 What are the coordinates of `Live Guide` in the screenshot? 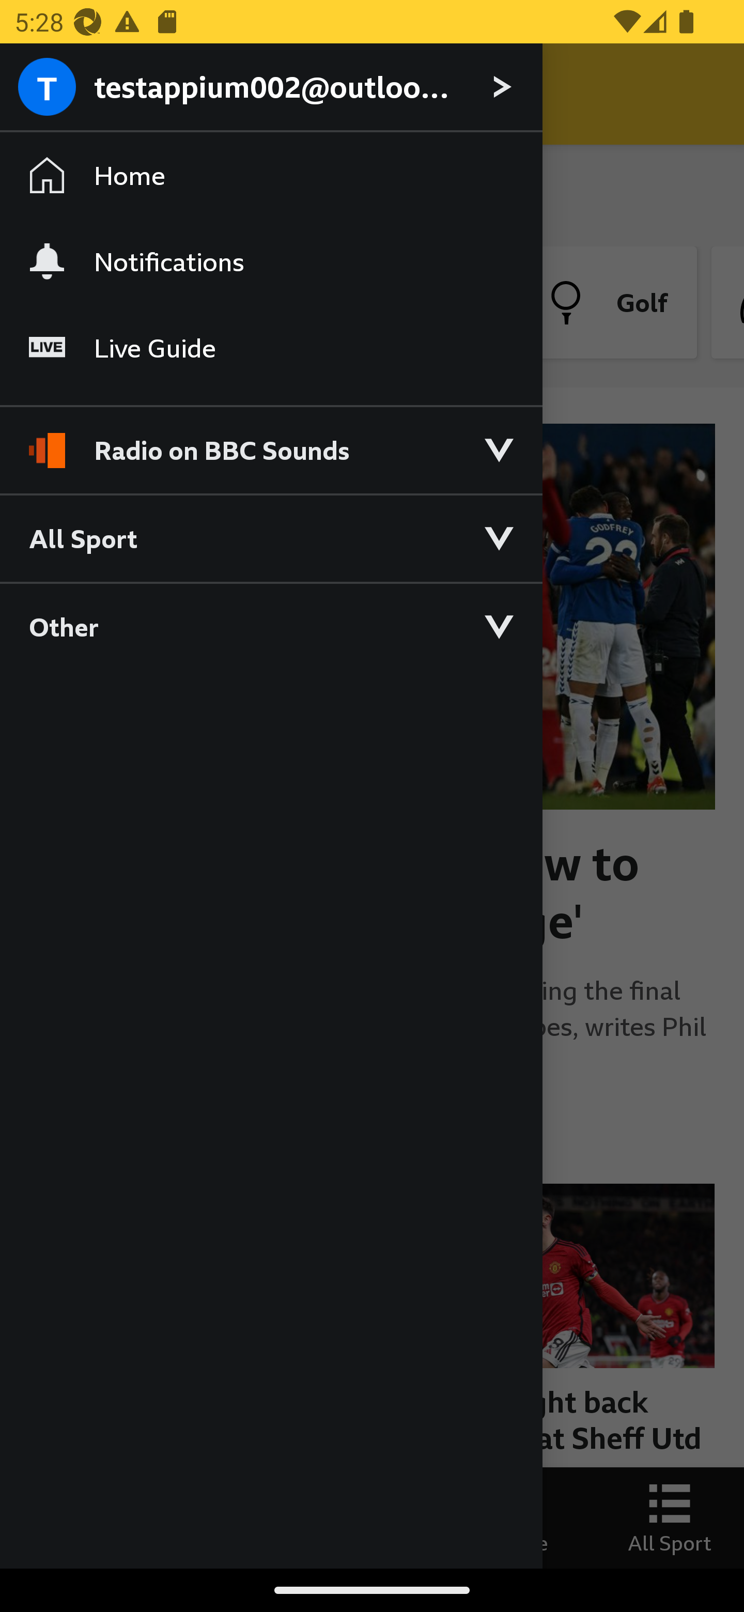 It's located at (271, 348).